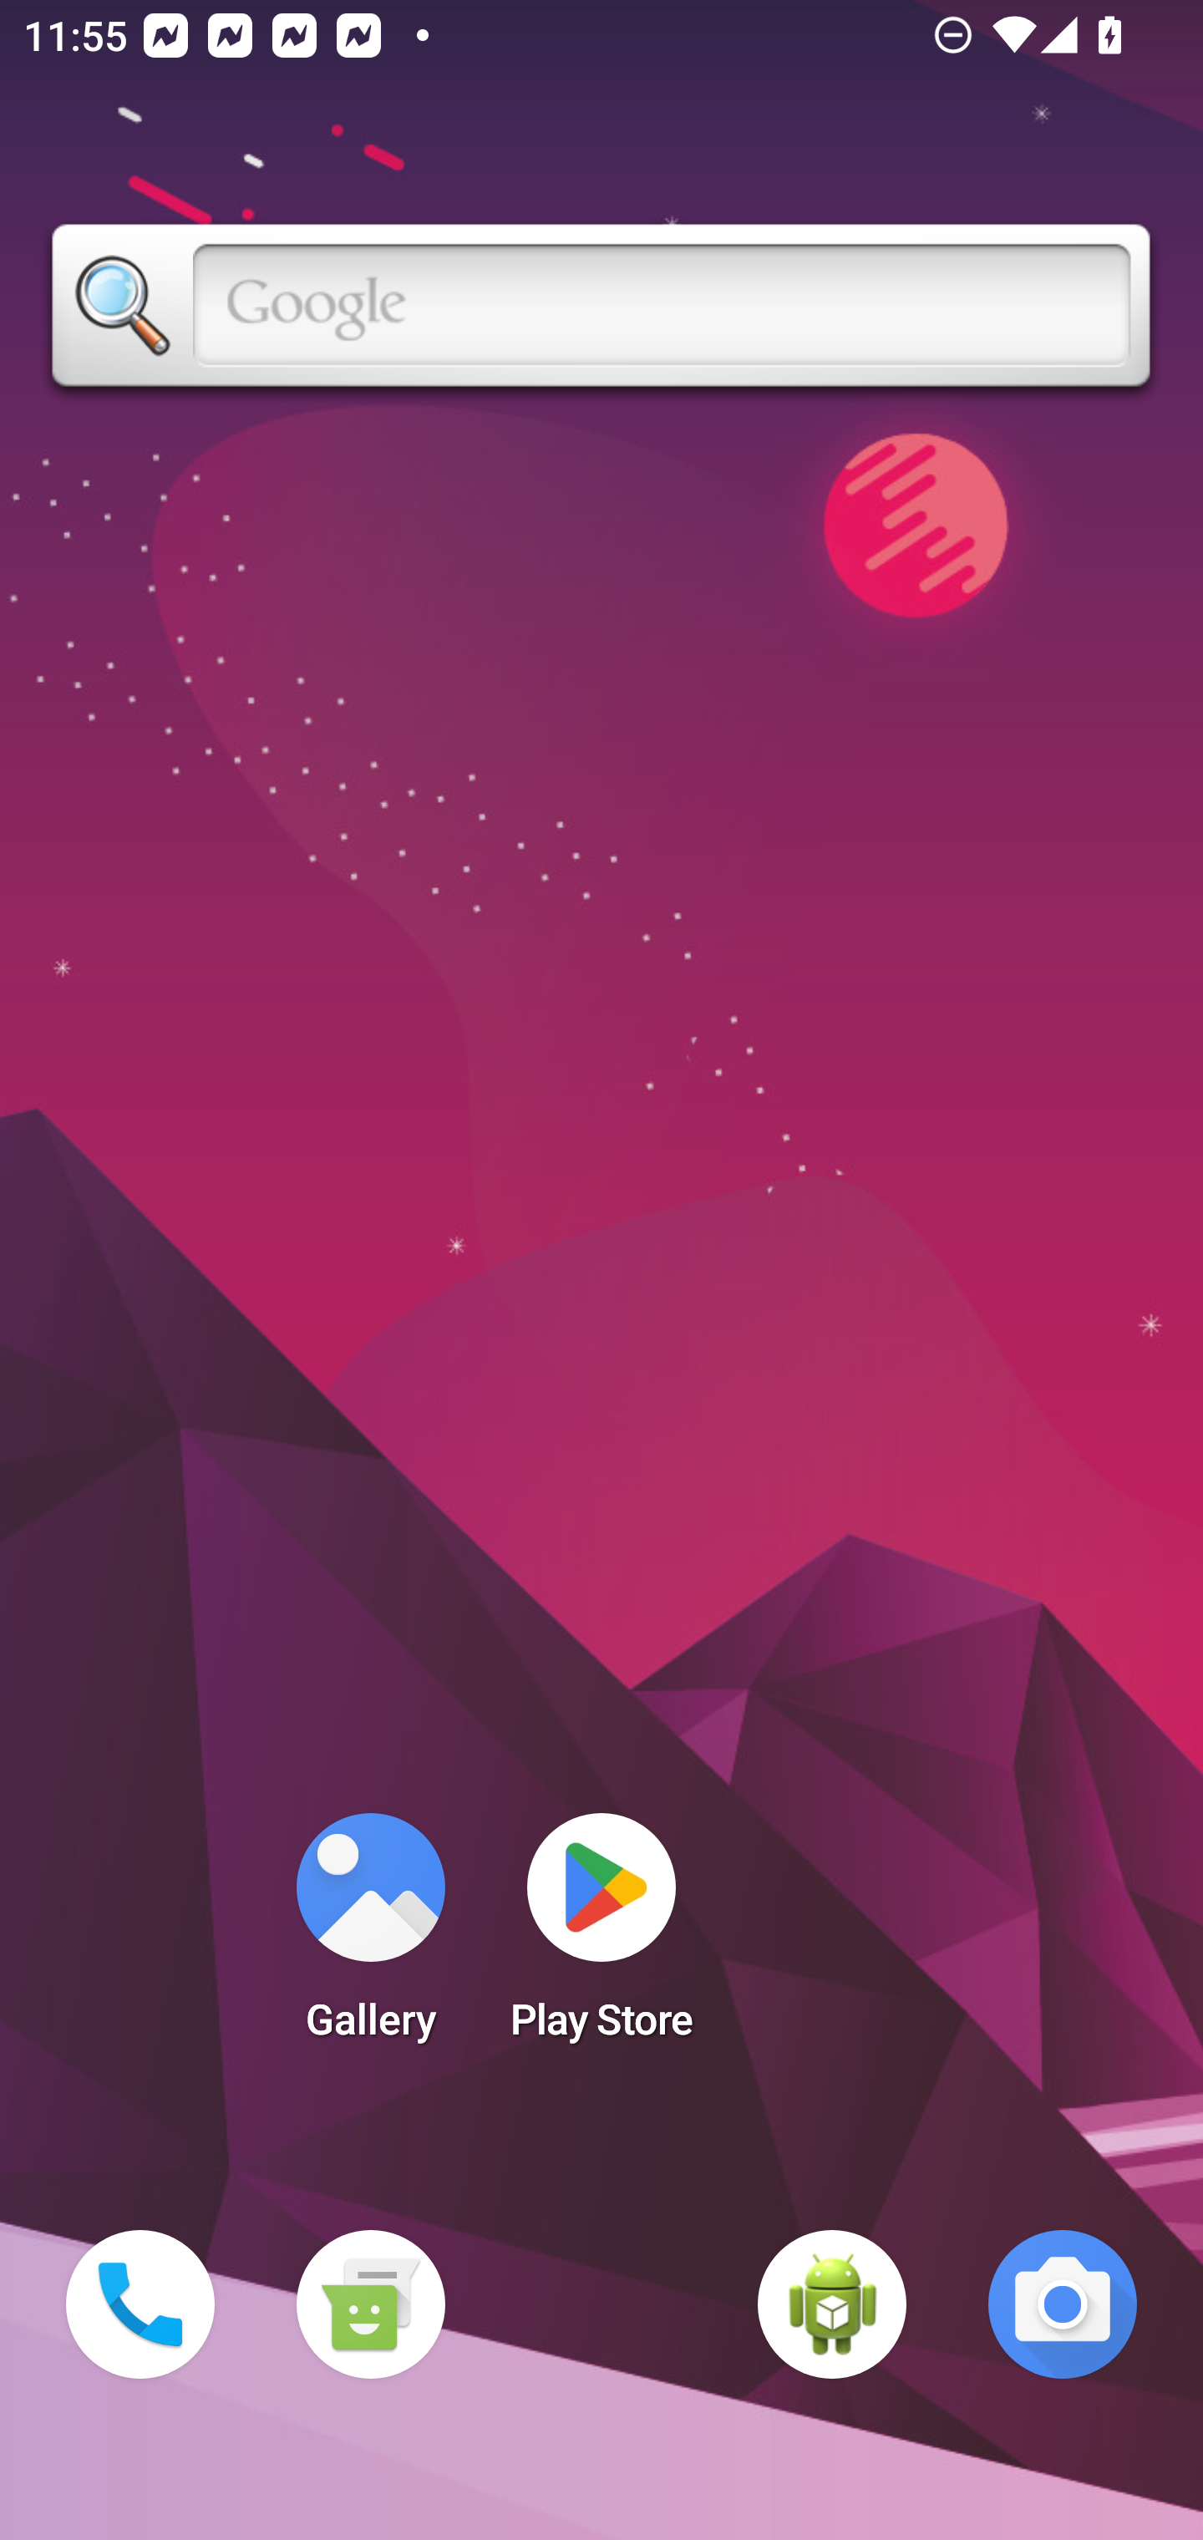  Describe the element at coordinates (370, 2304) in the screenshot. I see `Messaging` at that location.